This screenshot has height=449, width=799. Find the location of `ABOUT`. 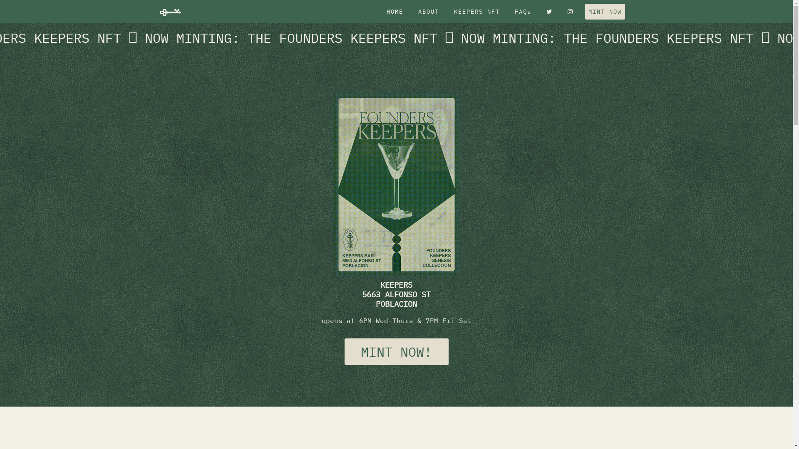

ABOUT is located at coordinates (428, 12).